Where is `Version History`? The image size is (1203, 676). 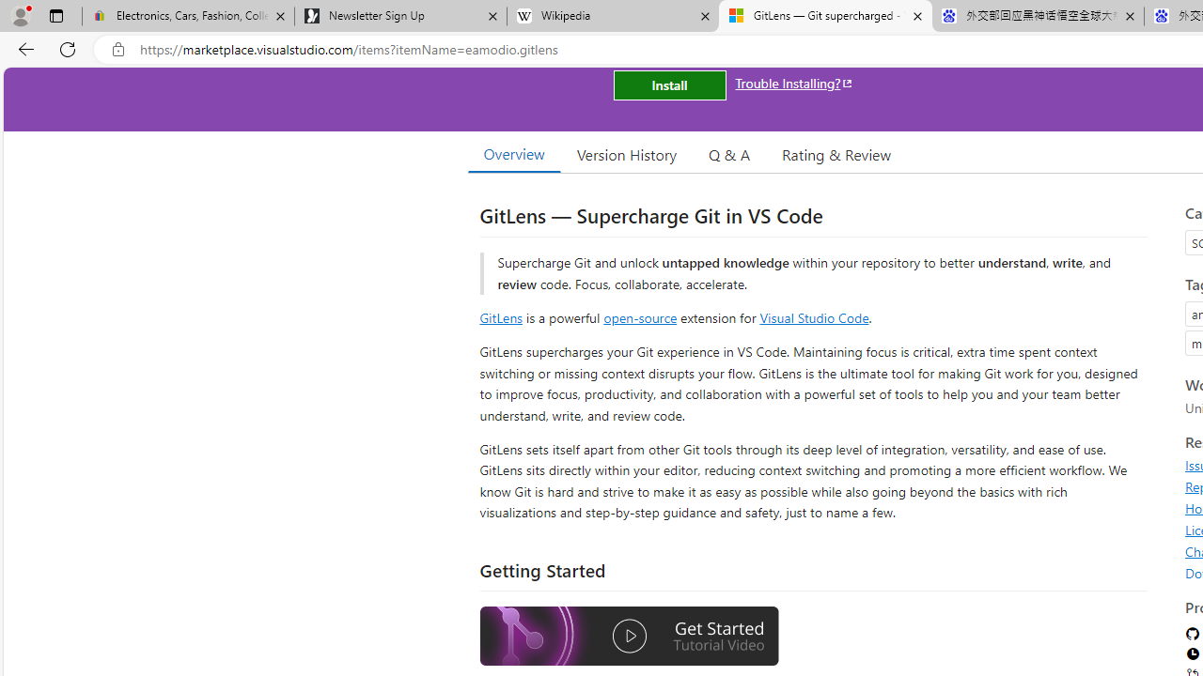
Version History is located at coordinates (627, 154).